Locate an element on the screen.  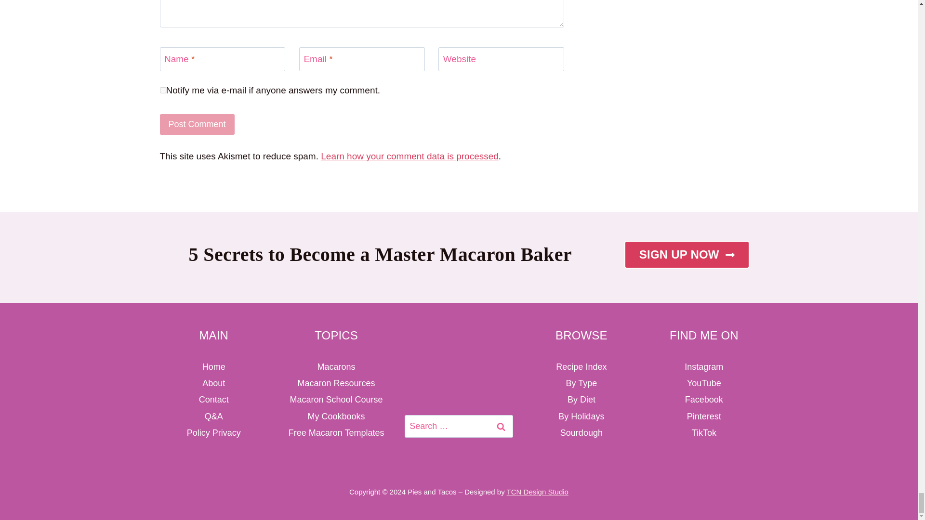
on is located at coordinates (163, 91).